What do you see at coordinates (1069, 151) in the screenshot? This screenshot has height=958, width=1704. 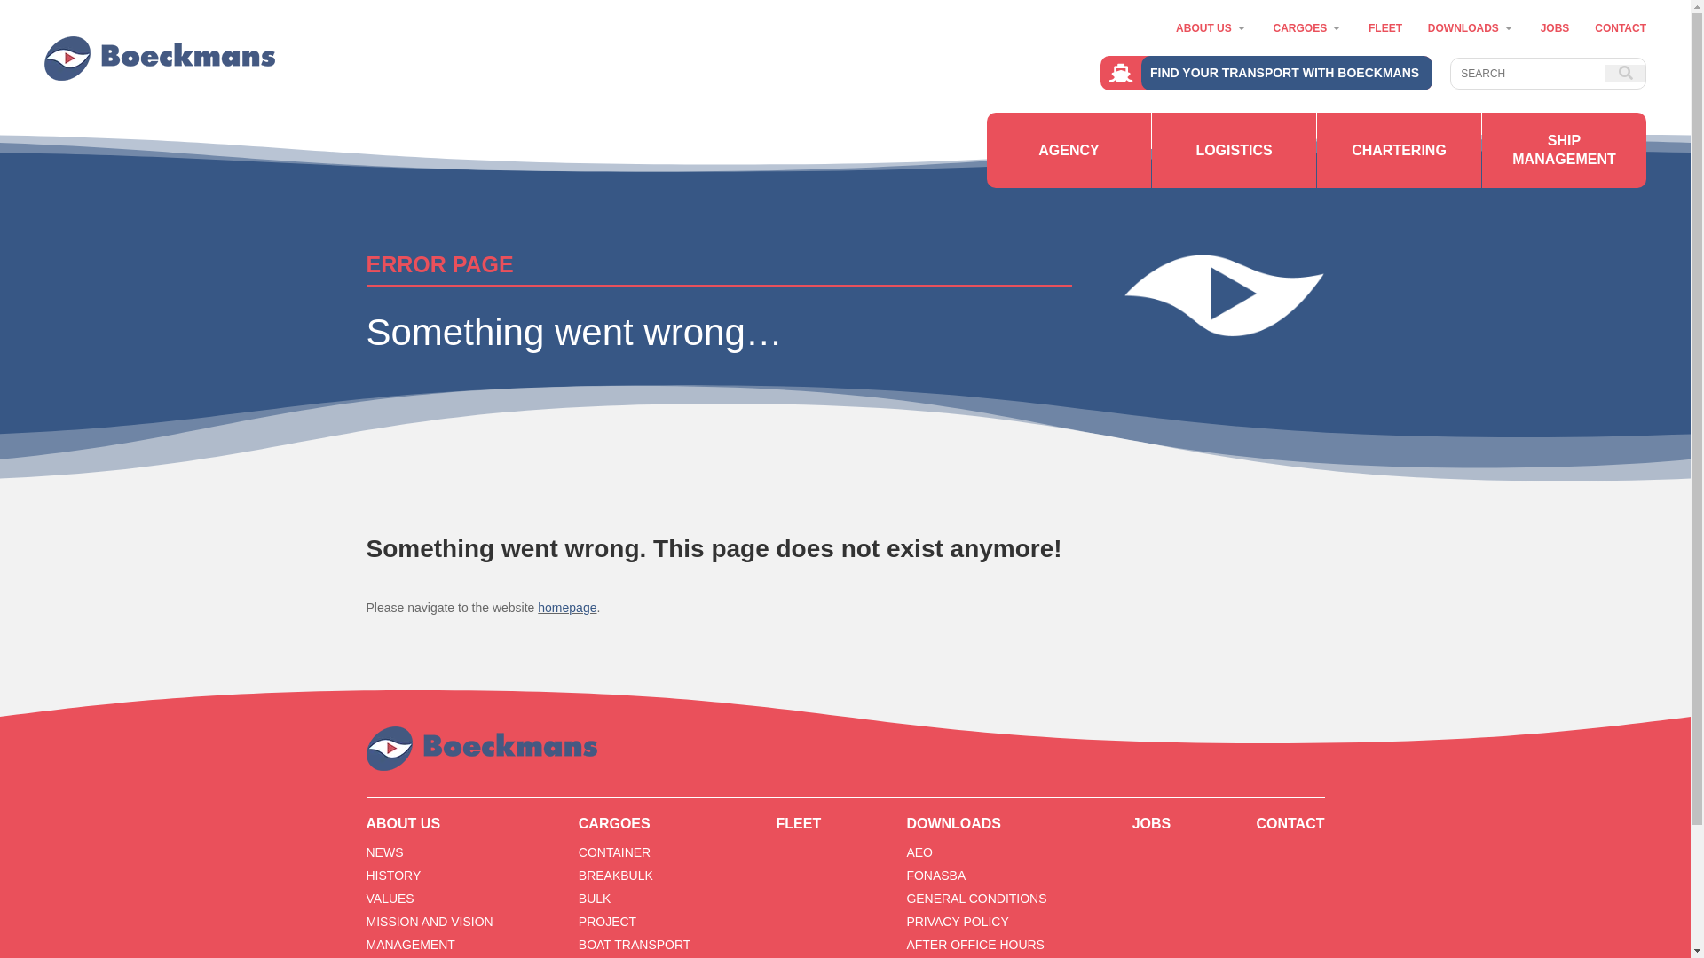 I see `AGENCY` at bounding box center [1069, 151].